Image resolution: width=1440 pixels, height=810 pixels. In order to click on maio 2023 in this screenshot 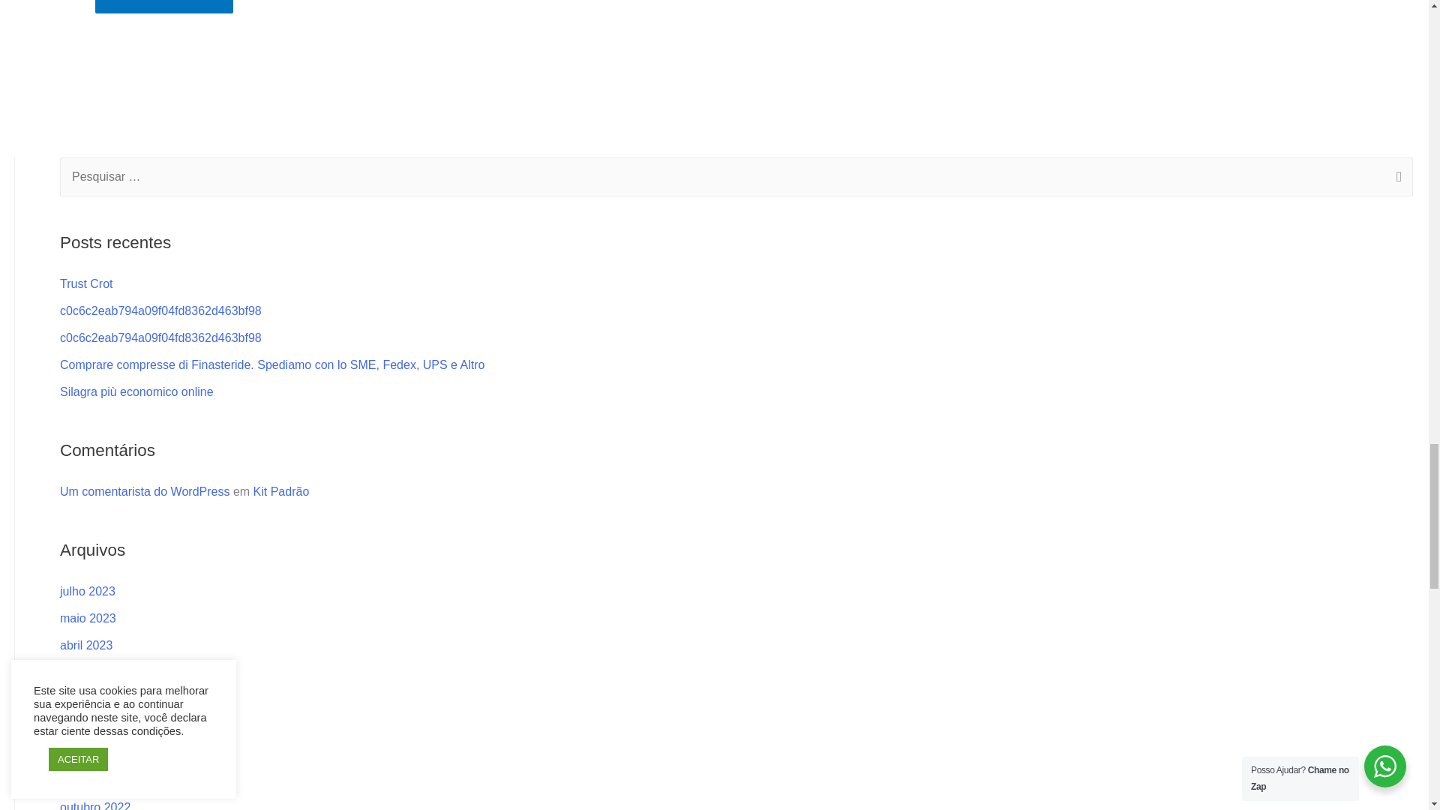, I will do `click(88, 618)`.